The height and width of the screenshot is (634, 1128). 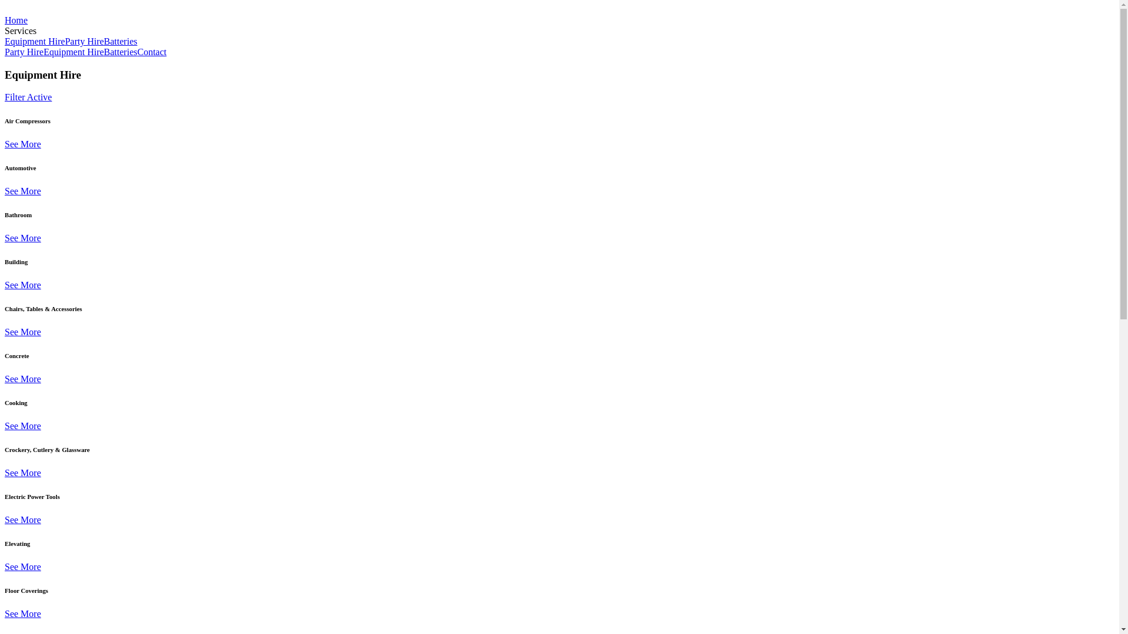 What do you see at coordinates (23, 567) in the screenshot?
I see `See More` at bounding box center [23, 567].